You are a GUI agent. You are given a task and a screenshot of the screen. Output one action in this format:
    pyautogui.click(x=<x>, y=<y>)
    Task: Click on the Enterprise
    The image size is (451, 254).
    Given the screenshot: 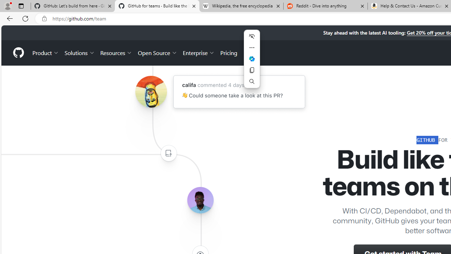 What is the action you would take?
    pyautogui.click(x=199, y=52)
    